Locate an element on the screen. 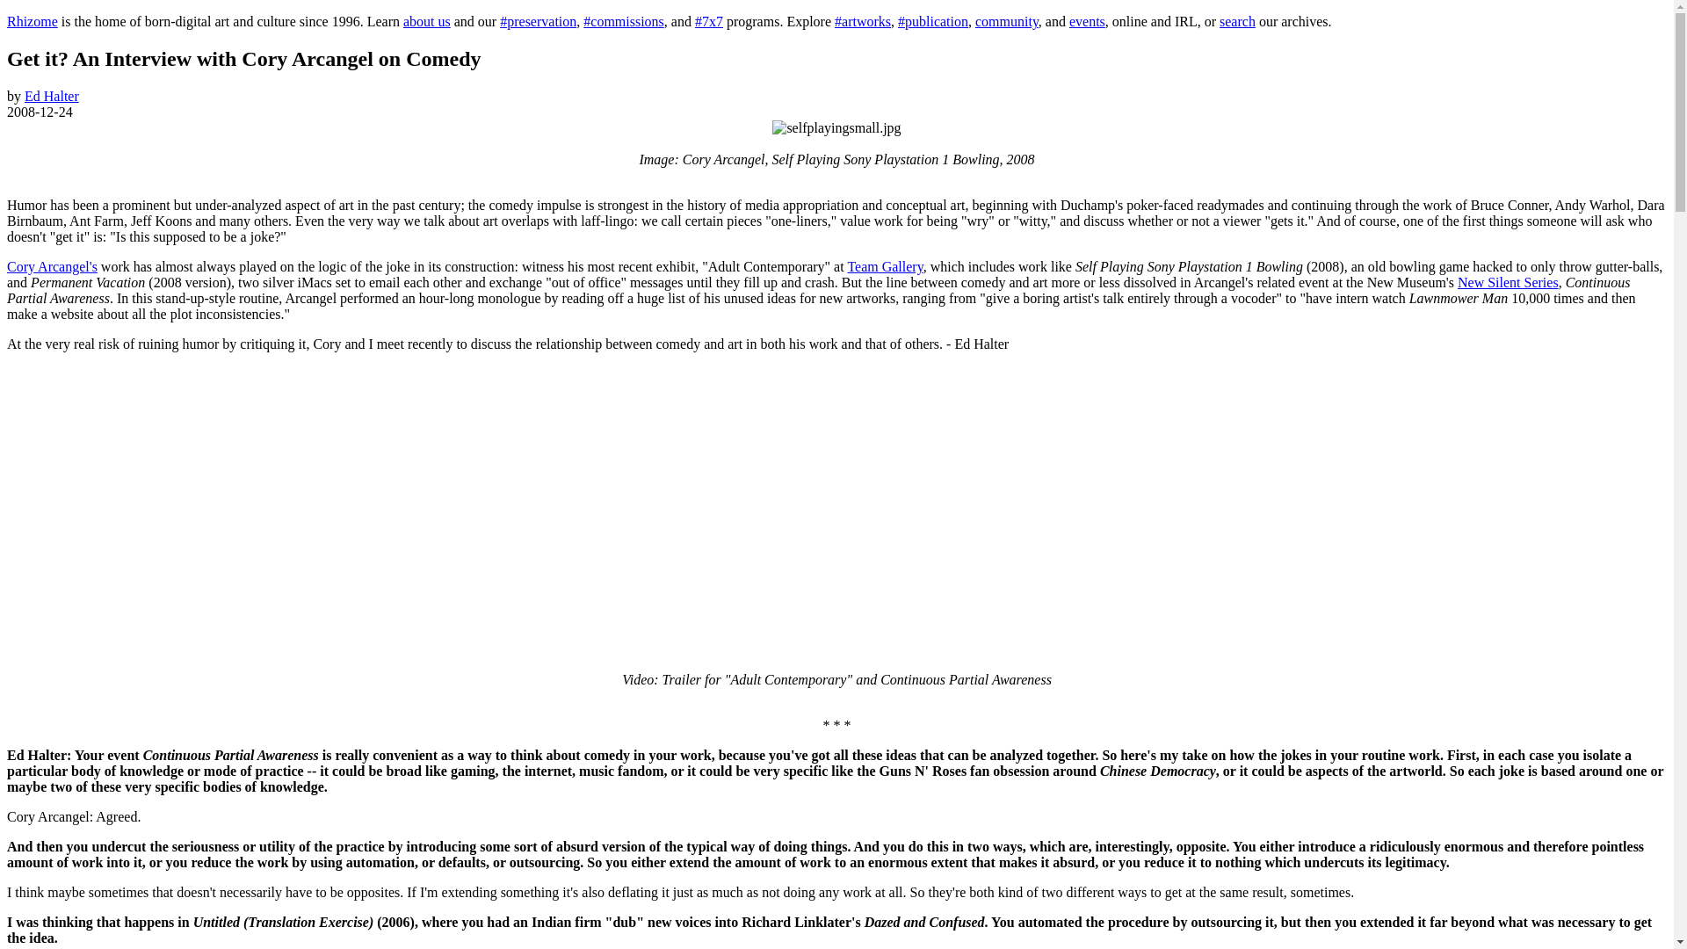  Cory Arcangel's is located at coordinates (52, 266).